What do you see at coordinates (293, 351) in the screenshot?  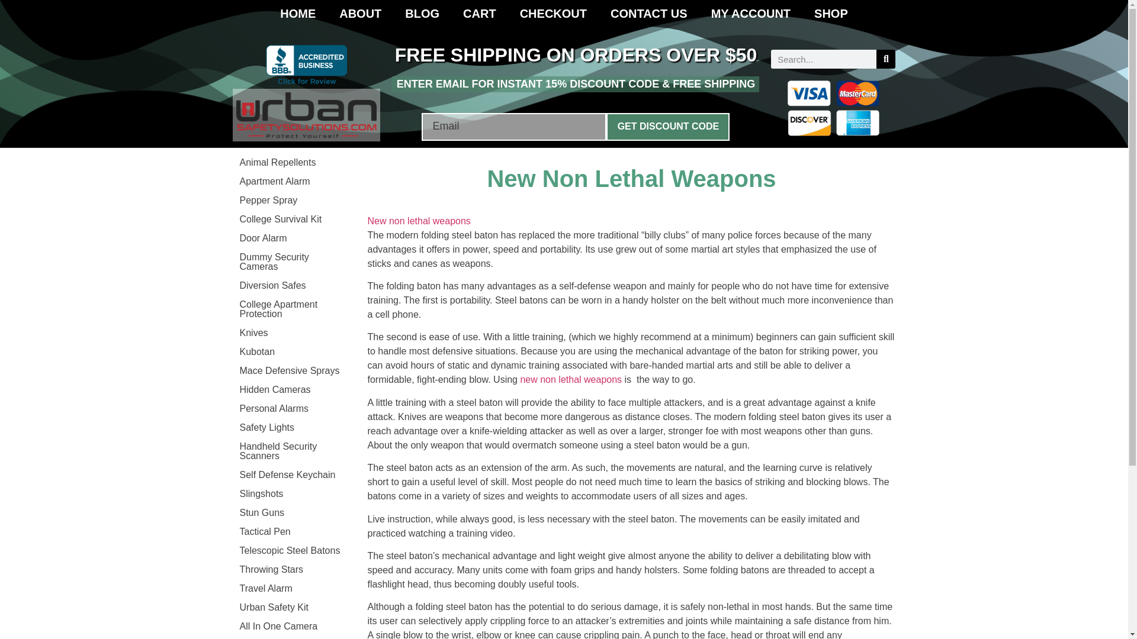 I see `Kubotan` at bounding box center [293, 351].